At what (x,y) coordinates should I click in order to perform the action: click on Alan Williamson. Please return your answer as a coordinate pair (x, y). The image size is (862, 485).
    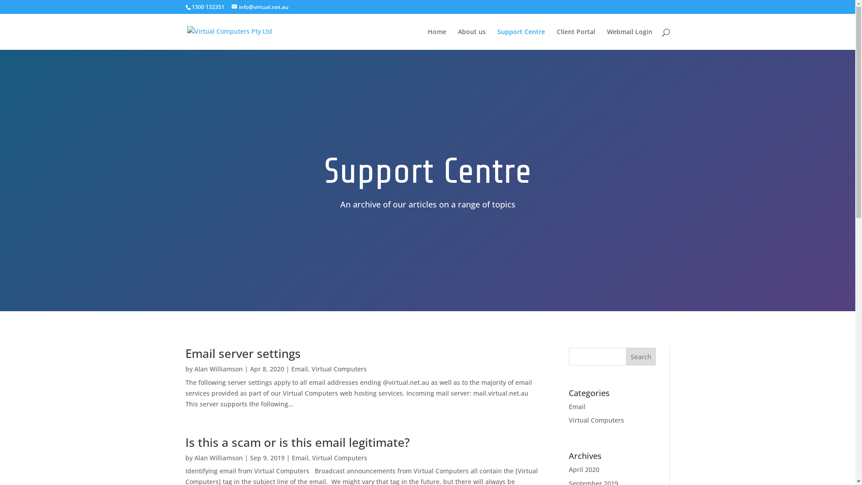
    Looking at the image, I should click on (218, 458).